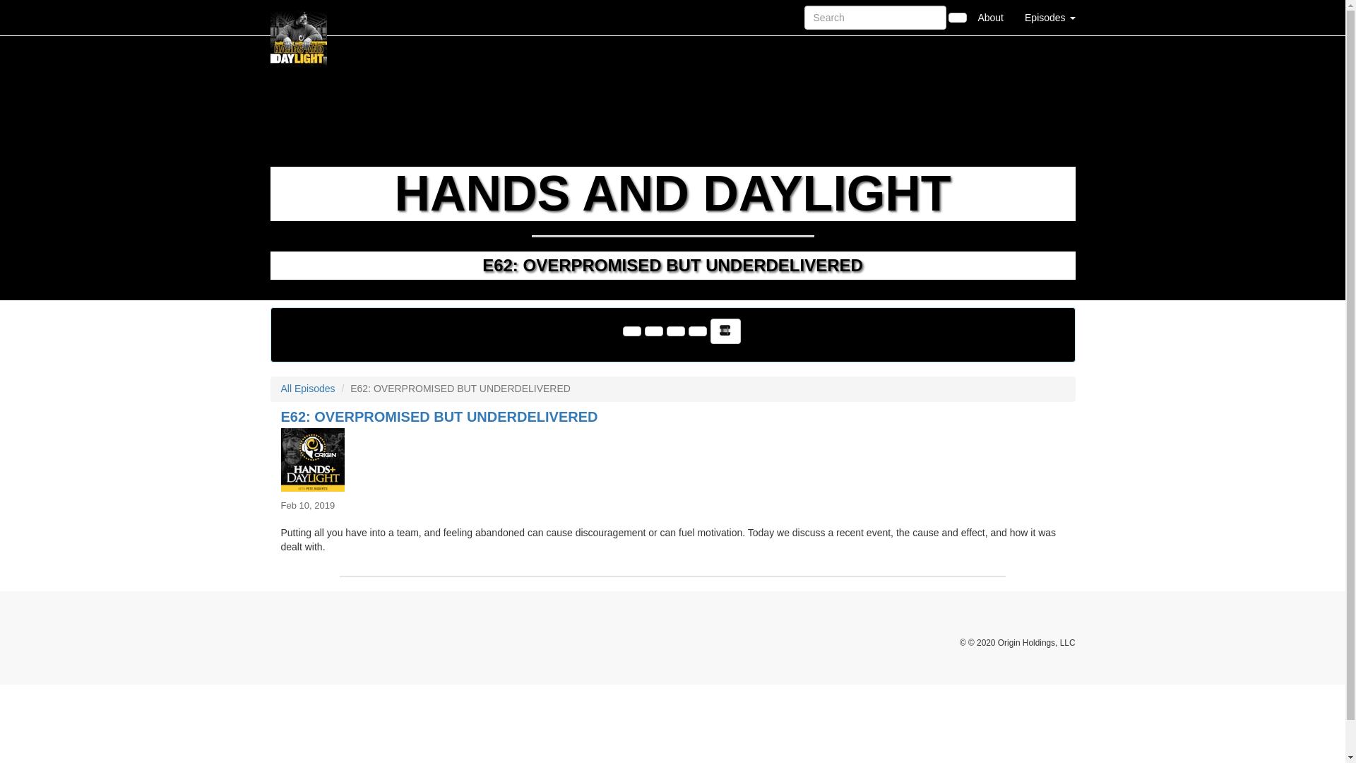 Image resolution: width=1356 pixels, height=763 pixels. Describe the element at coordinates (299, 17) in the screenshot. I see `Home Page` at that location.